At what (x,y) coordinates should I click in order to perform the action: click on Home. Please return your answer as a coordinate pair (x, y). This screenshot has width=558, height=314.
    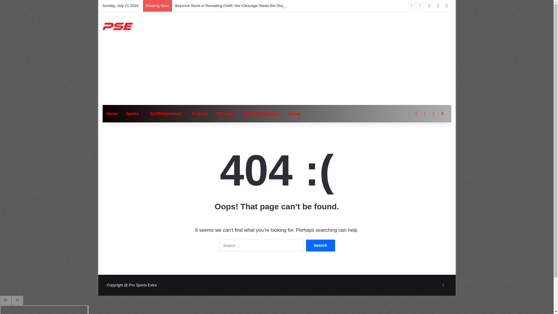
    Looking at the image, I should click on (112, 113).